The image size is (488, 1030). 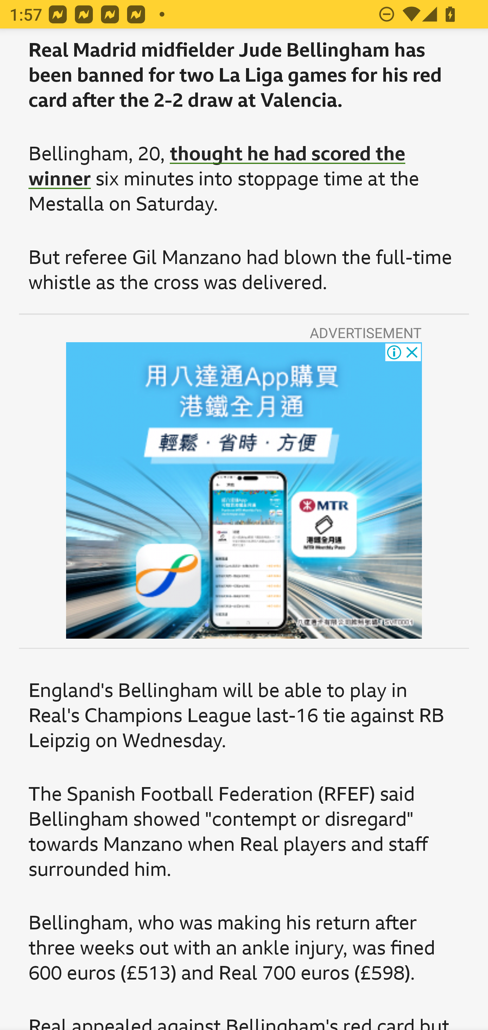 What do you see at coordinates (244, 490) in the screenshot?
I see `Advertisement` at bounding box center [244, 490].